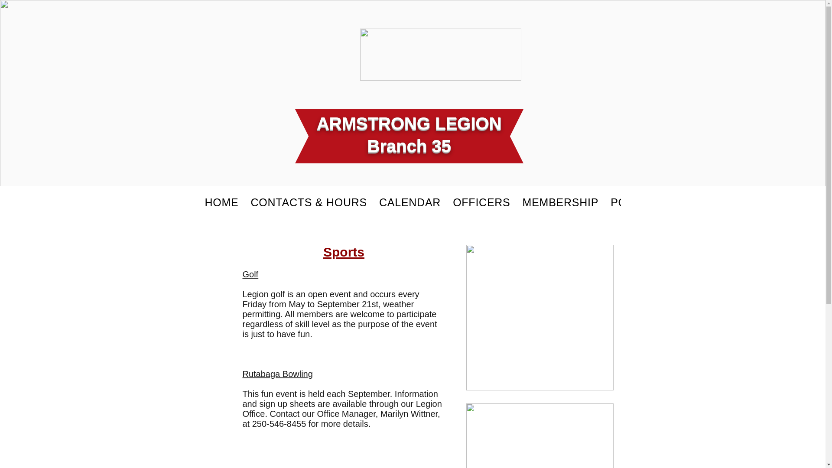 This screenshot has height=468, width=832. What do you see at coordinates (410, 202) in the screenshot?
I see `CALENDAR` at bounding box center [410, 202].